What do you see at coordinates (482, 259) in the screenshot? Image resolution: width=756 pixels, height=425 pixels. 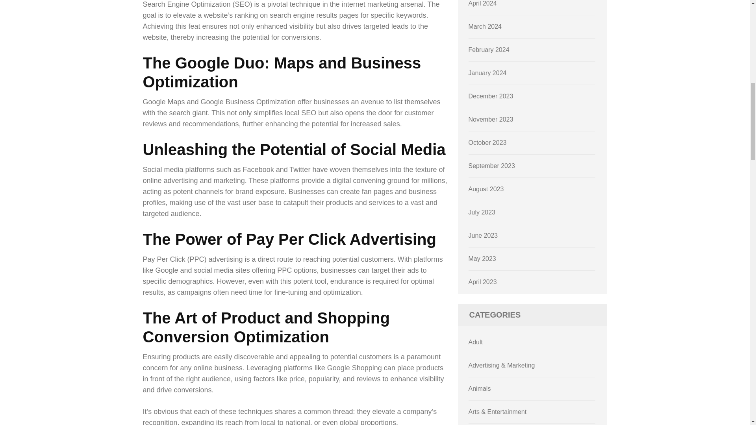 I see `May 2023` at bounding box center [482, 259].